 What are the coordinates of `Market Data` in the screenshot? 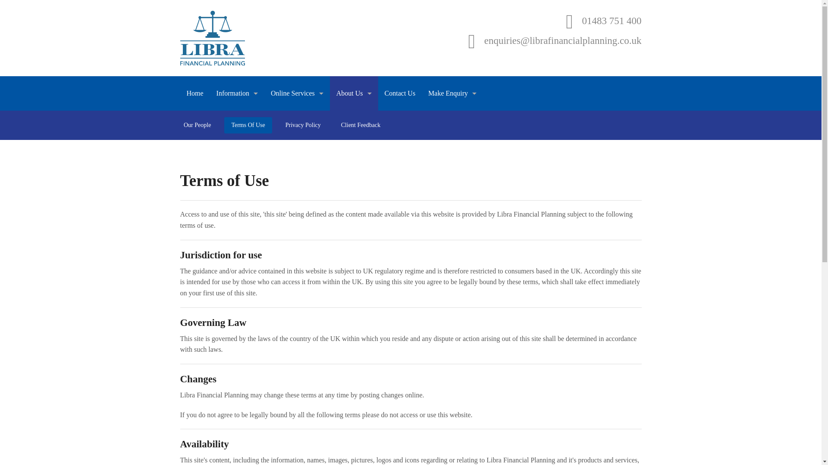 It's located at (297, 139).